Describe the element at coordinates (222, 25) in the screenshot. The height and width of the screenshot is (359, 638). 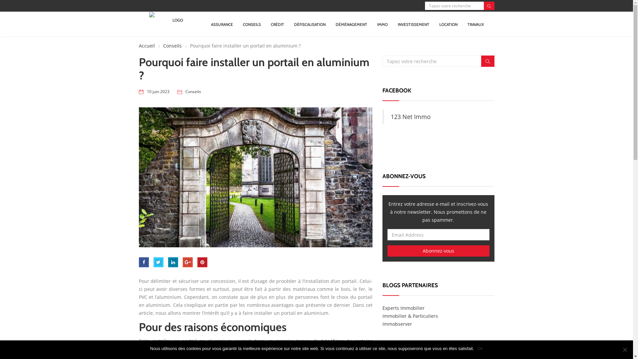
I see `ASSURANCE` at that location.